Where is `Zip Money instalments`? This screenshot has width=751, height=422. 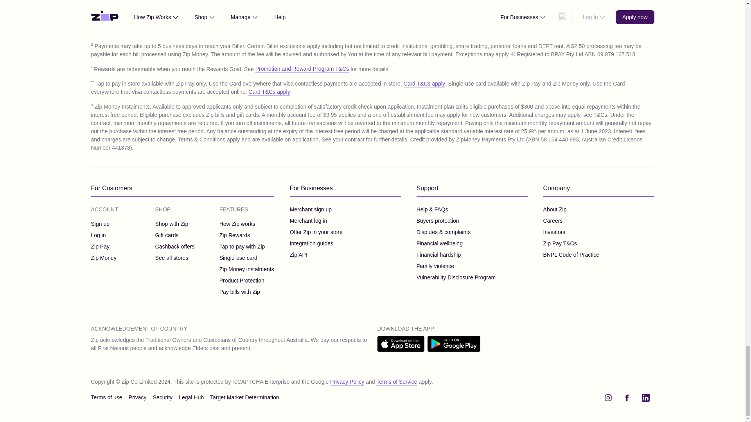 Zip Money instalments is located at coordinates (246, 269).